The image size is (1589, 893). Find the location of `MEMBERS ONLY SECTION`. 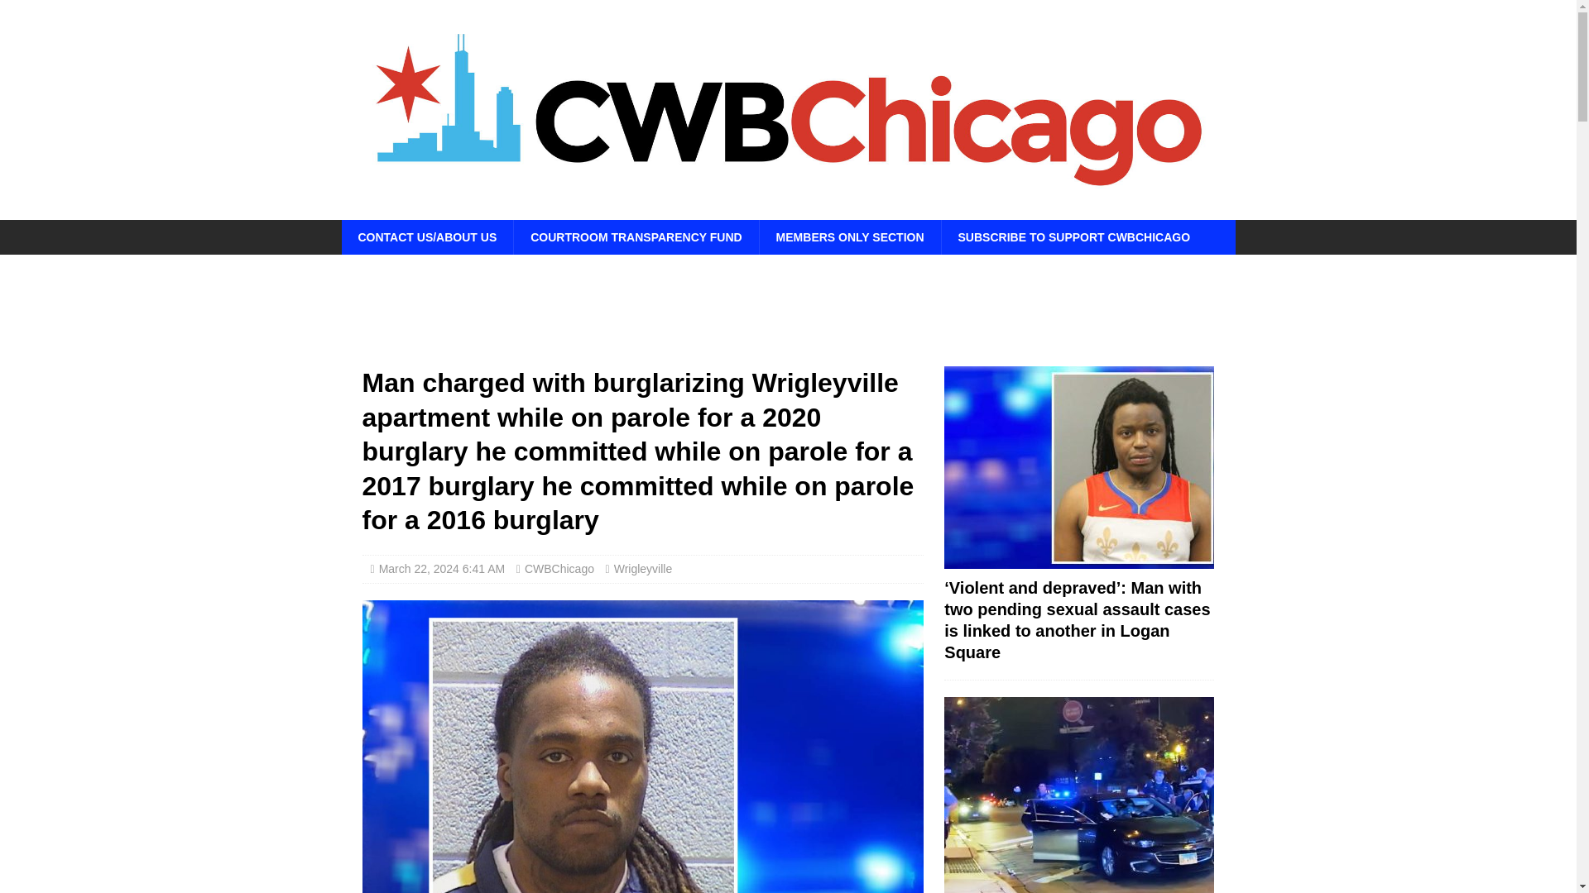

MEMBERS ONLY SECTION is located at coordinates (849, 236).